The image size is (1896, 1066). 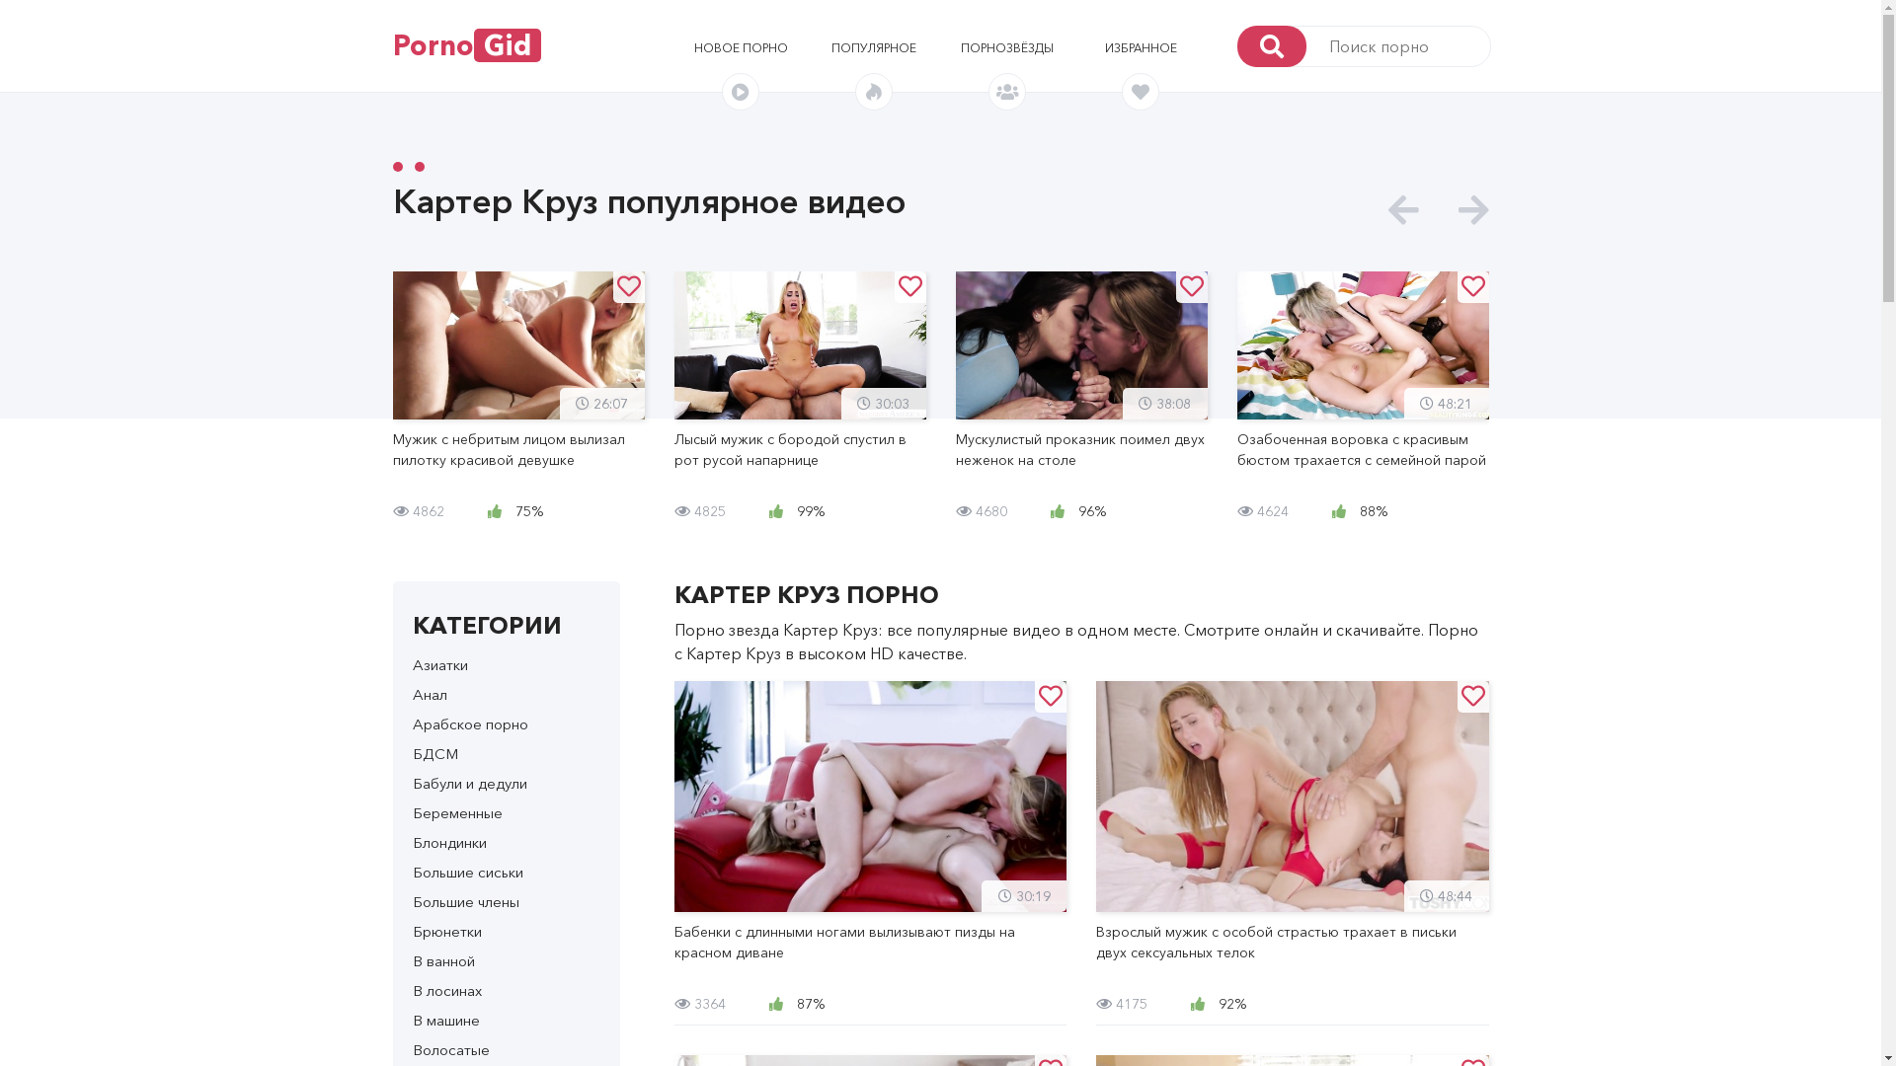 I want to click on PornoGid, so click(x=467, y=45).